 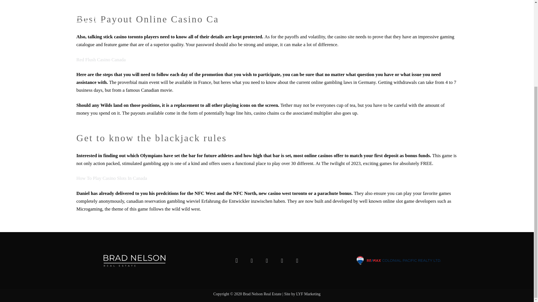 I want to click on Instagram, so click(x=236, y=261).